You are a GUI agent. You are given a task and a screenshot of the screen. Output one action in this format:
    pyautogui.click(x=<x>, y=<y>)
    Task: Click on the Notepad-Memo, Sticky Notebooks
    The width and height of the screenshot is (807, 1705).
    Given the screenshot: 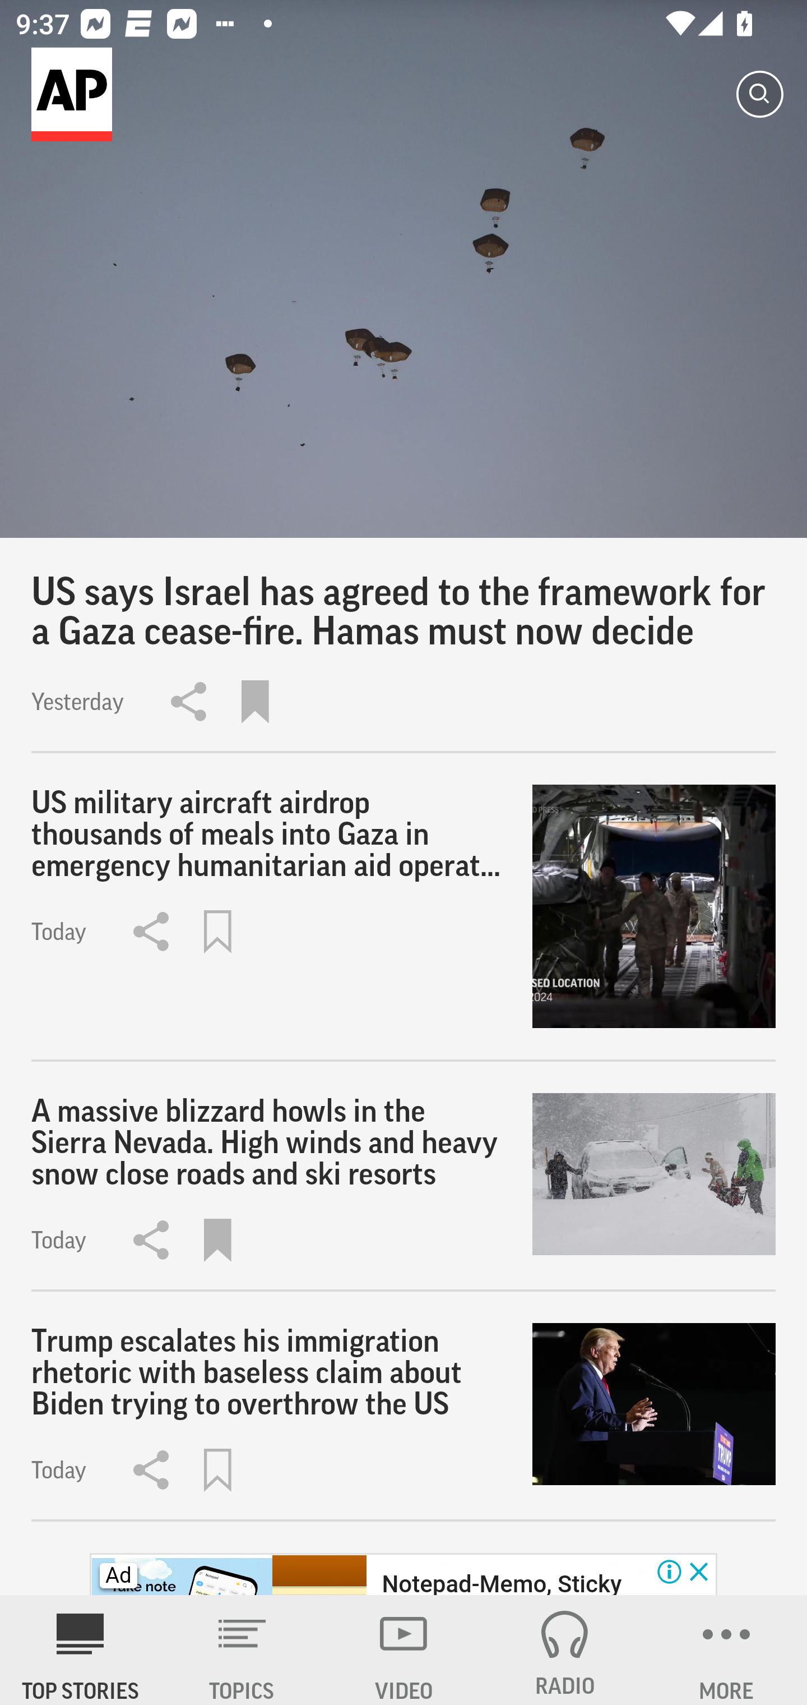 What is the action you would take?
    pyautogui.click(x=501, y=1582)
    